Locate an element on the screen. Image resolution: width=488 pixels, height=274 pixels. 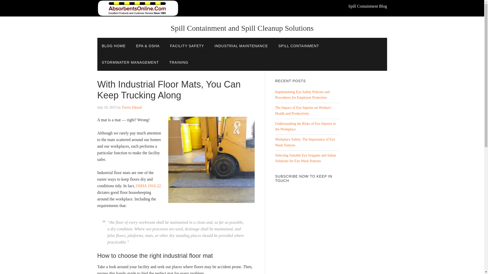
Understanding the Risks of Eye Injuries in the Workplace is located at coordinates (305, 126).